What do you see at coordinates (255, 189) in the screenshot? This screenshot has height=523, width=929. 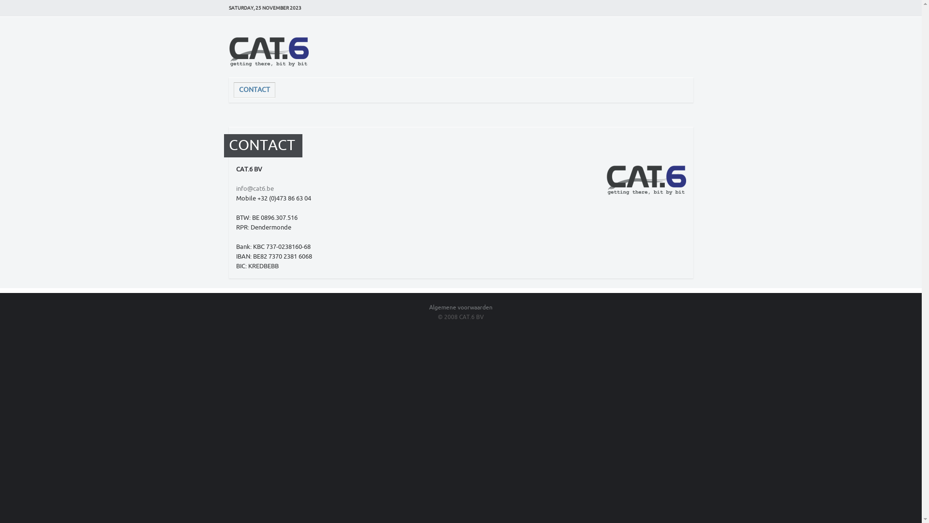 I see `info@cat6.be` at bounding box center [255, 189].